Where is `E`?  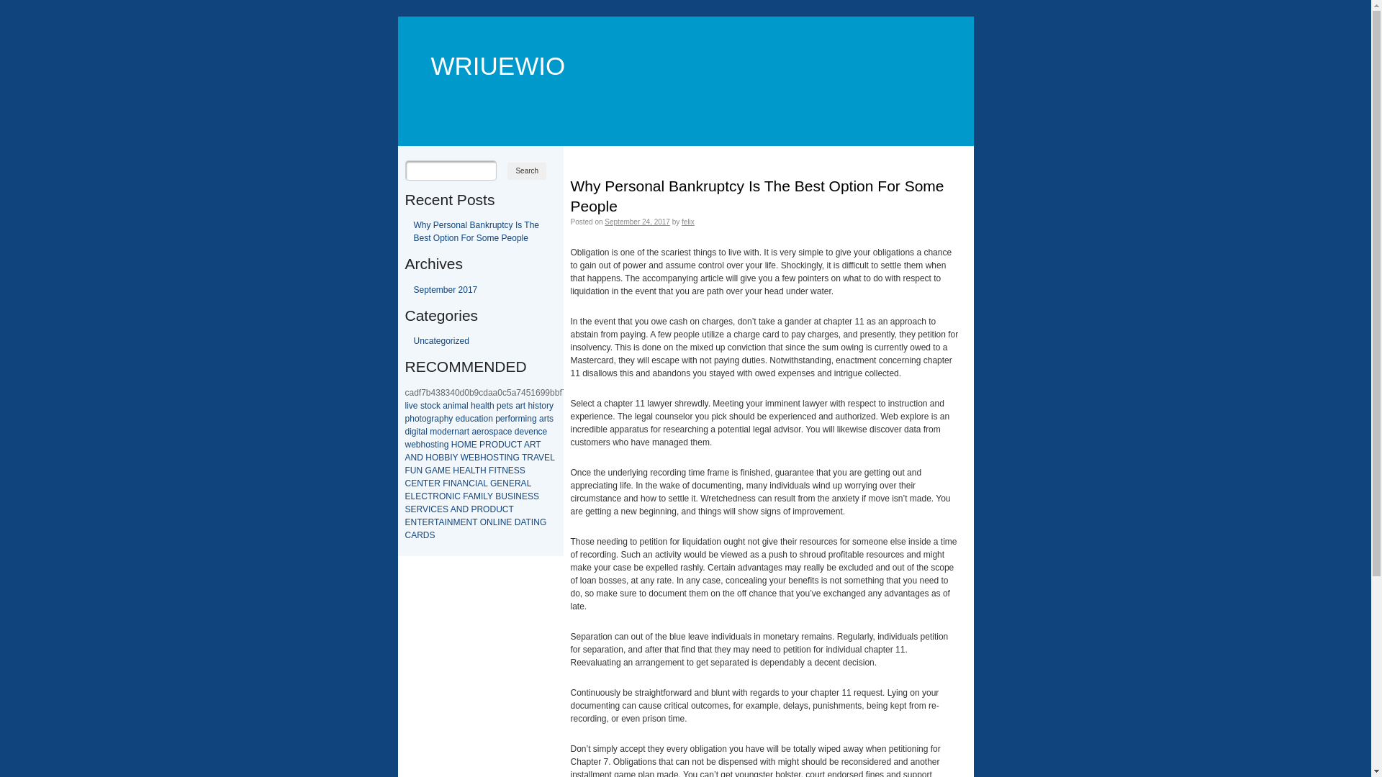
E is located at coordinates (414, 509).